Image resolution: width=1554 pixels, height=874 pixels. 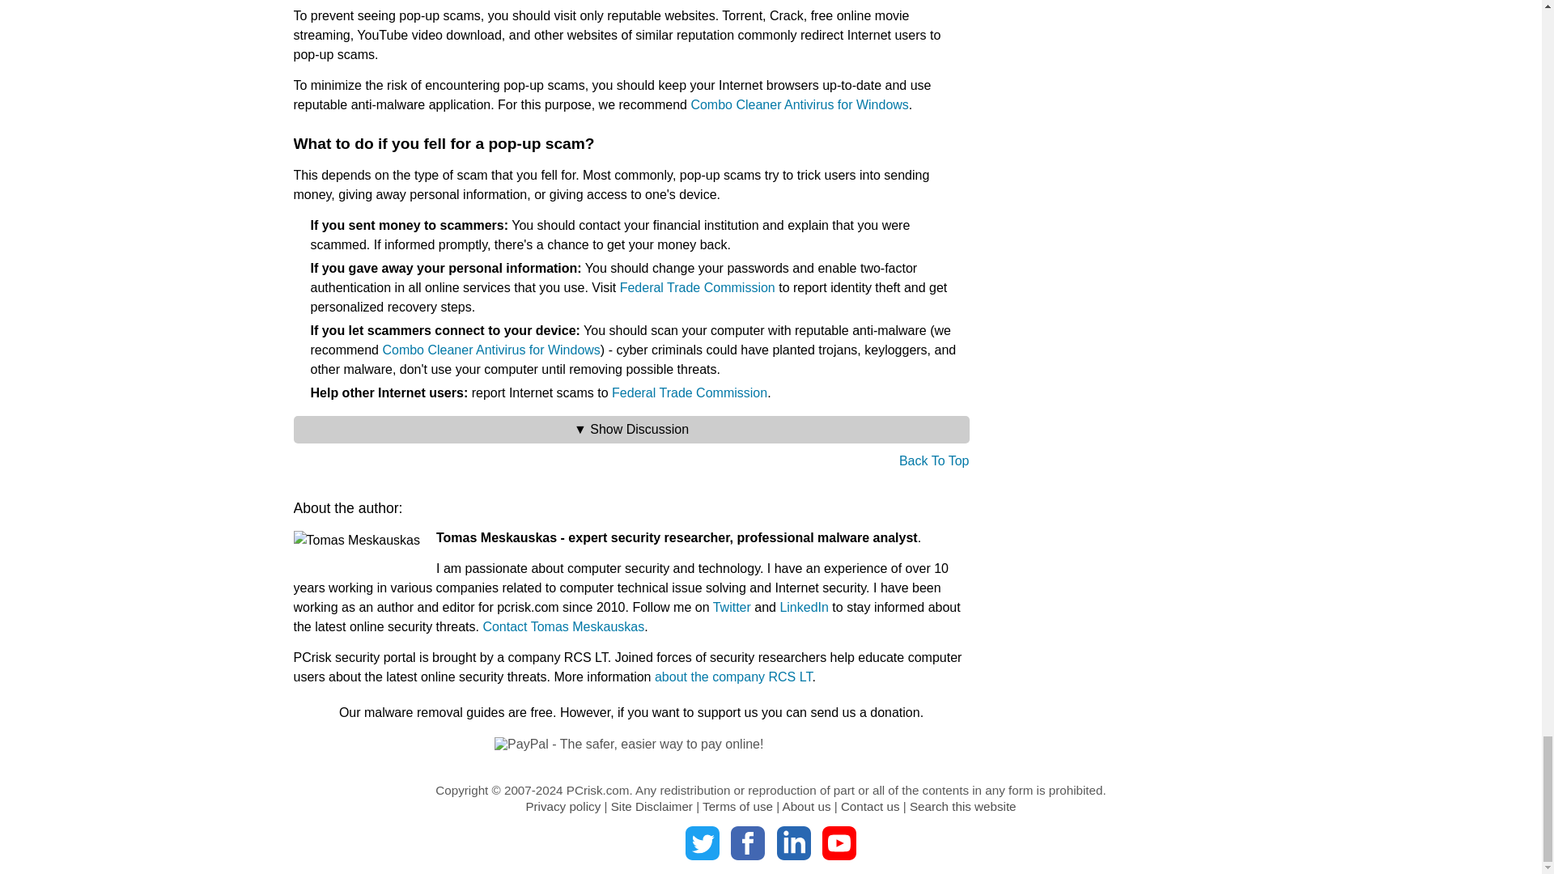 What do you see at coordinates (702, 842) in the screenshot?
I see `Twitter` at bounding box center [702, 842].